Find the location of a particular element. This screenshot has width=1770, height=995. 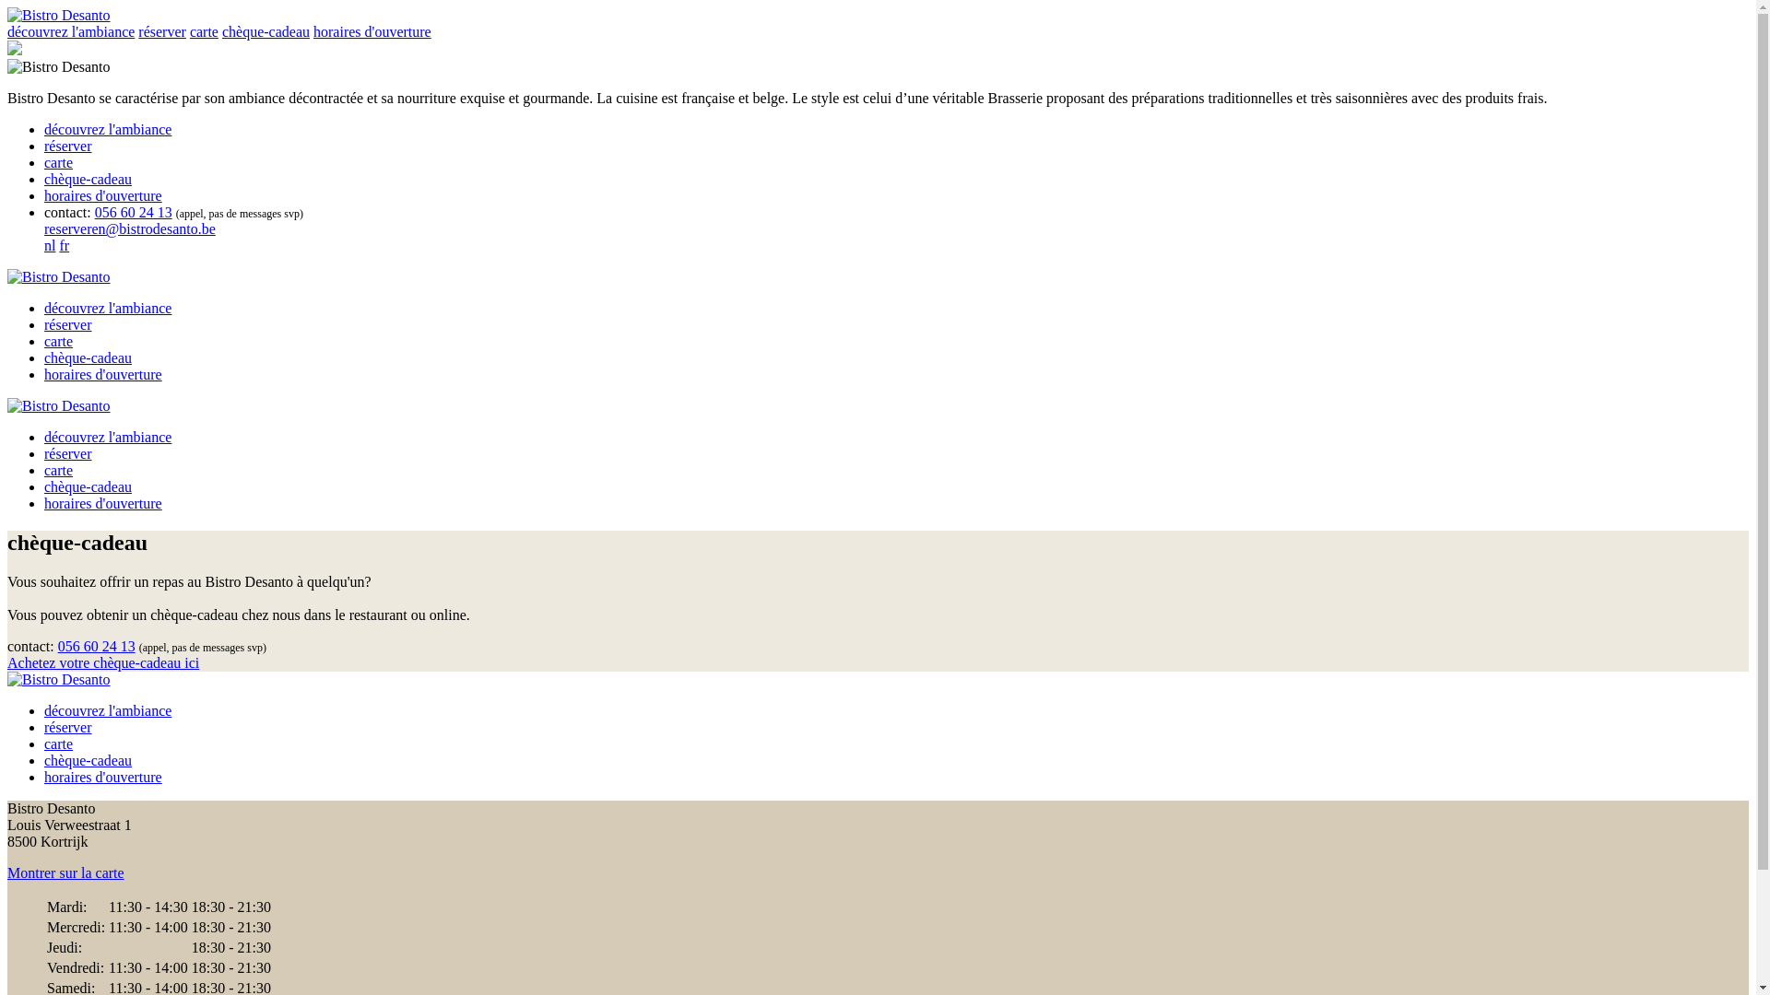

horaires d'ouverture is located at coordinates (103, 778).